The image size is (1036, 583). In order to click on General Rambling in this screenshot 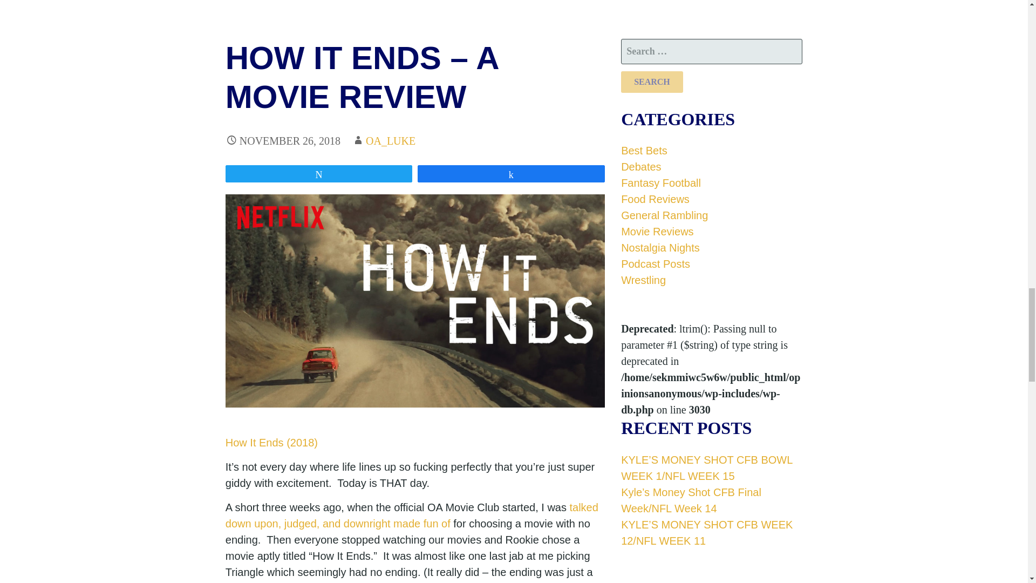, I will do `click(664, 215)`.